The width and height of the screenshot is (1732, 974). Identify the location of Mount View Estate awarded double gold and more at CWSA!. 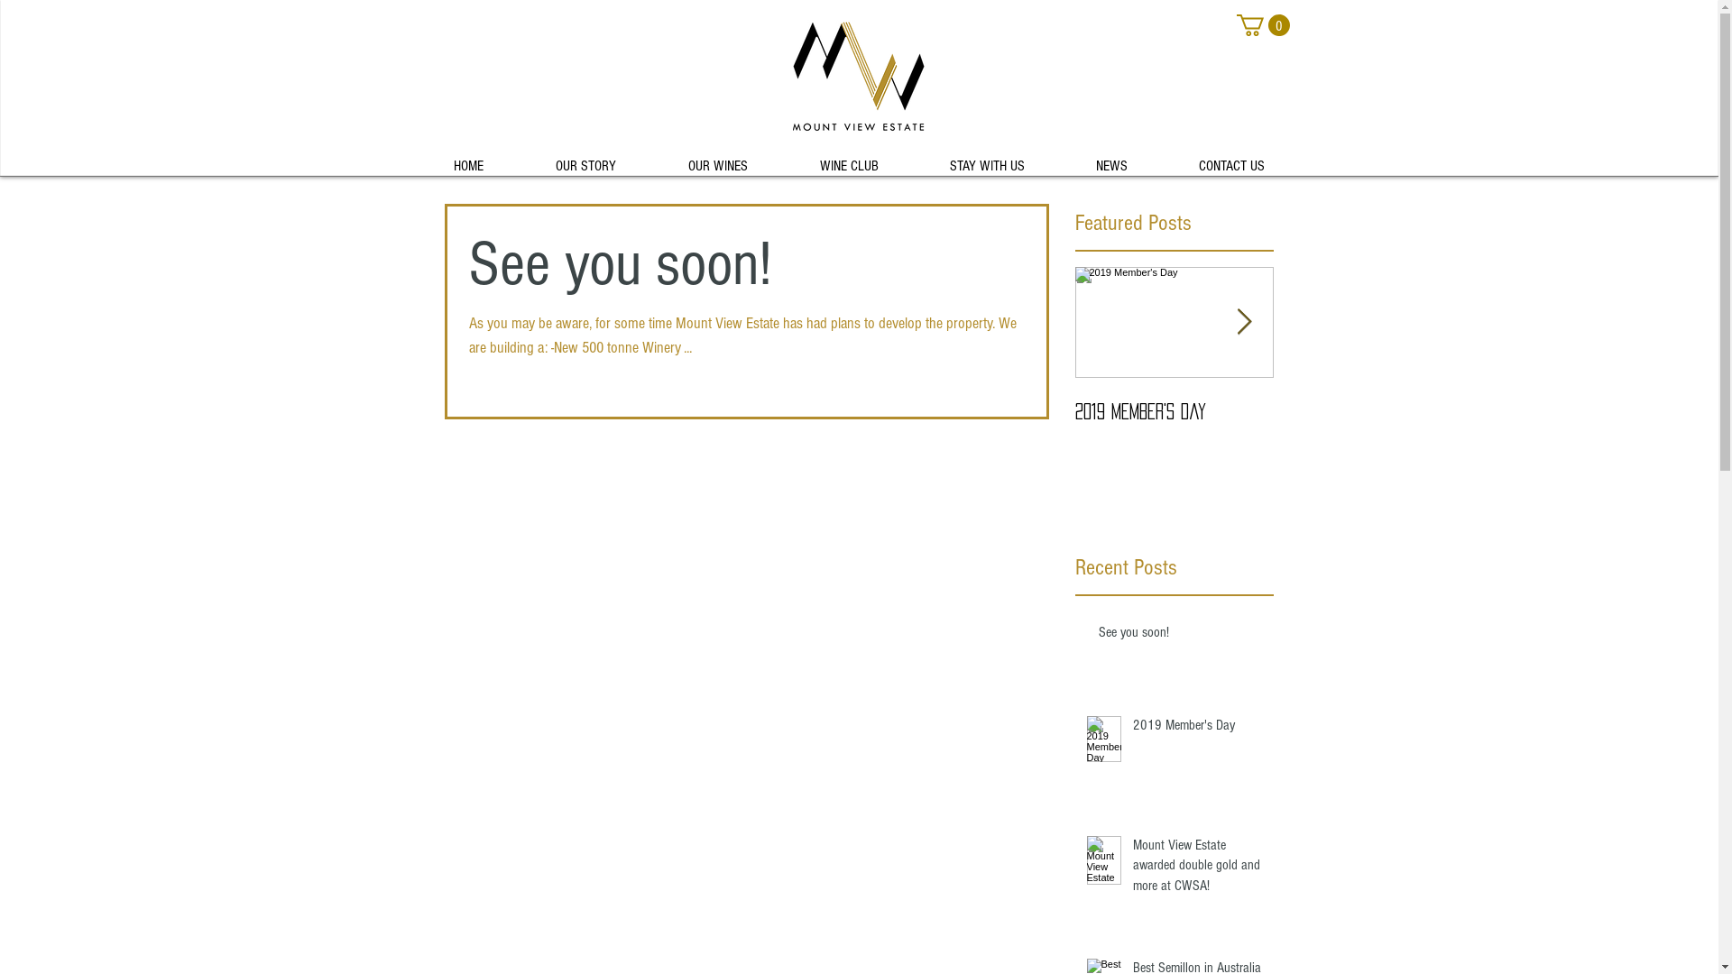
(1198, 869).